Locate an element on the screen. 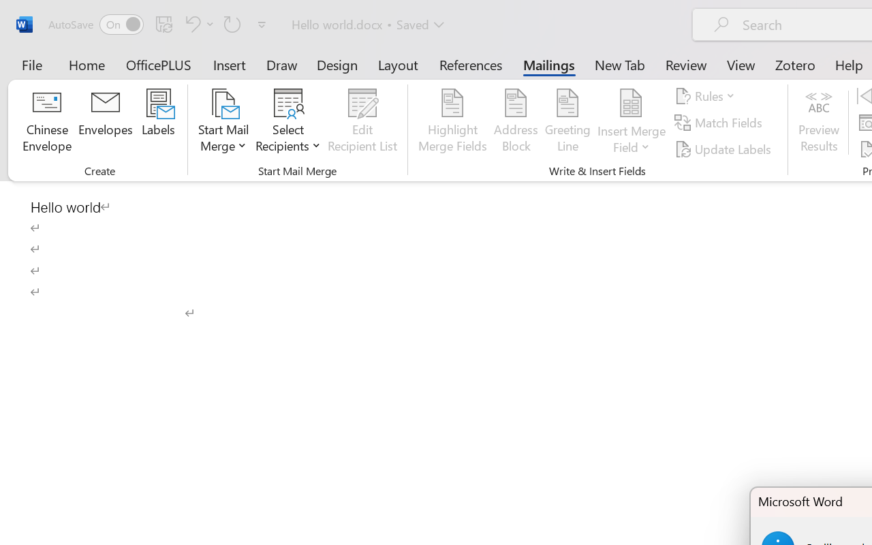  Edit Recipient List... is located at coordinates (362, 123).